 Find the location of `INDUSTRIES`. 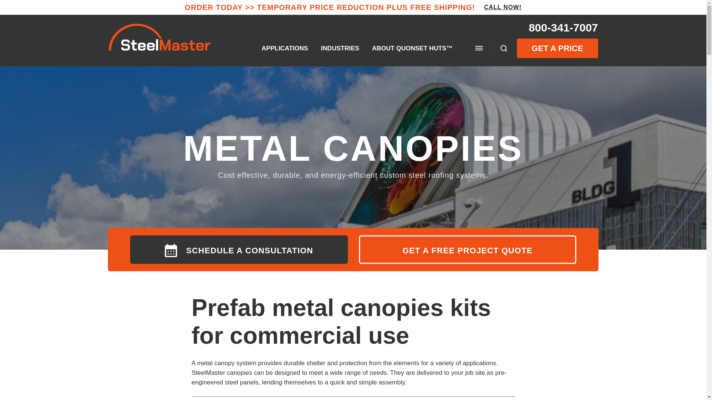

INDUSTRIES is located at coordinates (340, 48).